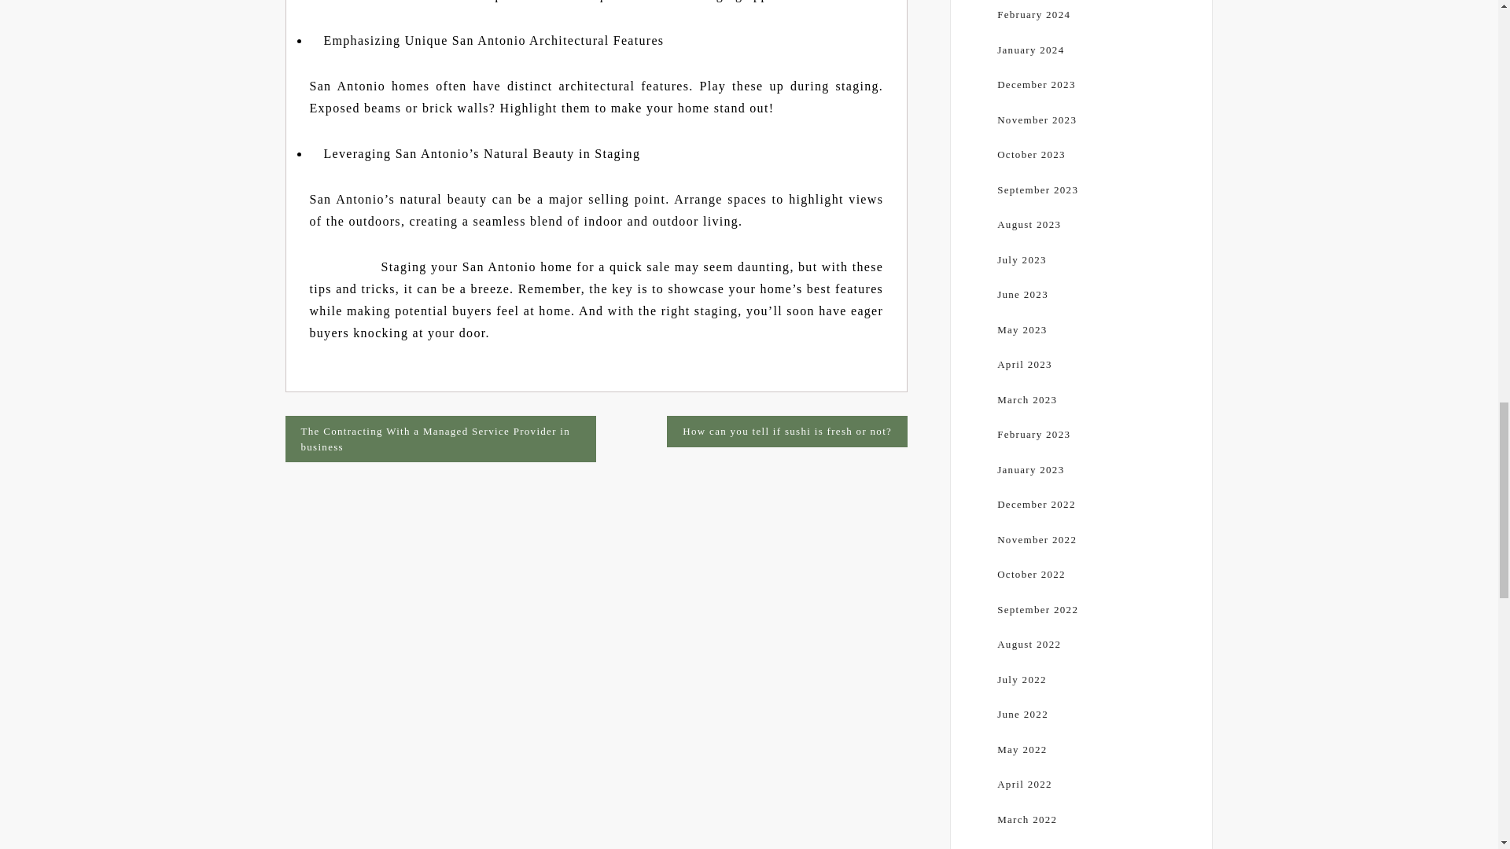  I want to click on February 2023, so click(1033, 434).